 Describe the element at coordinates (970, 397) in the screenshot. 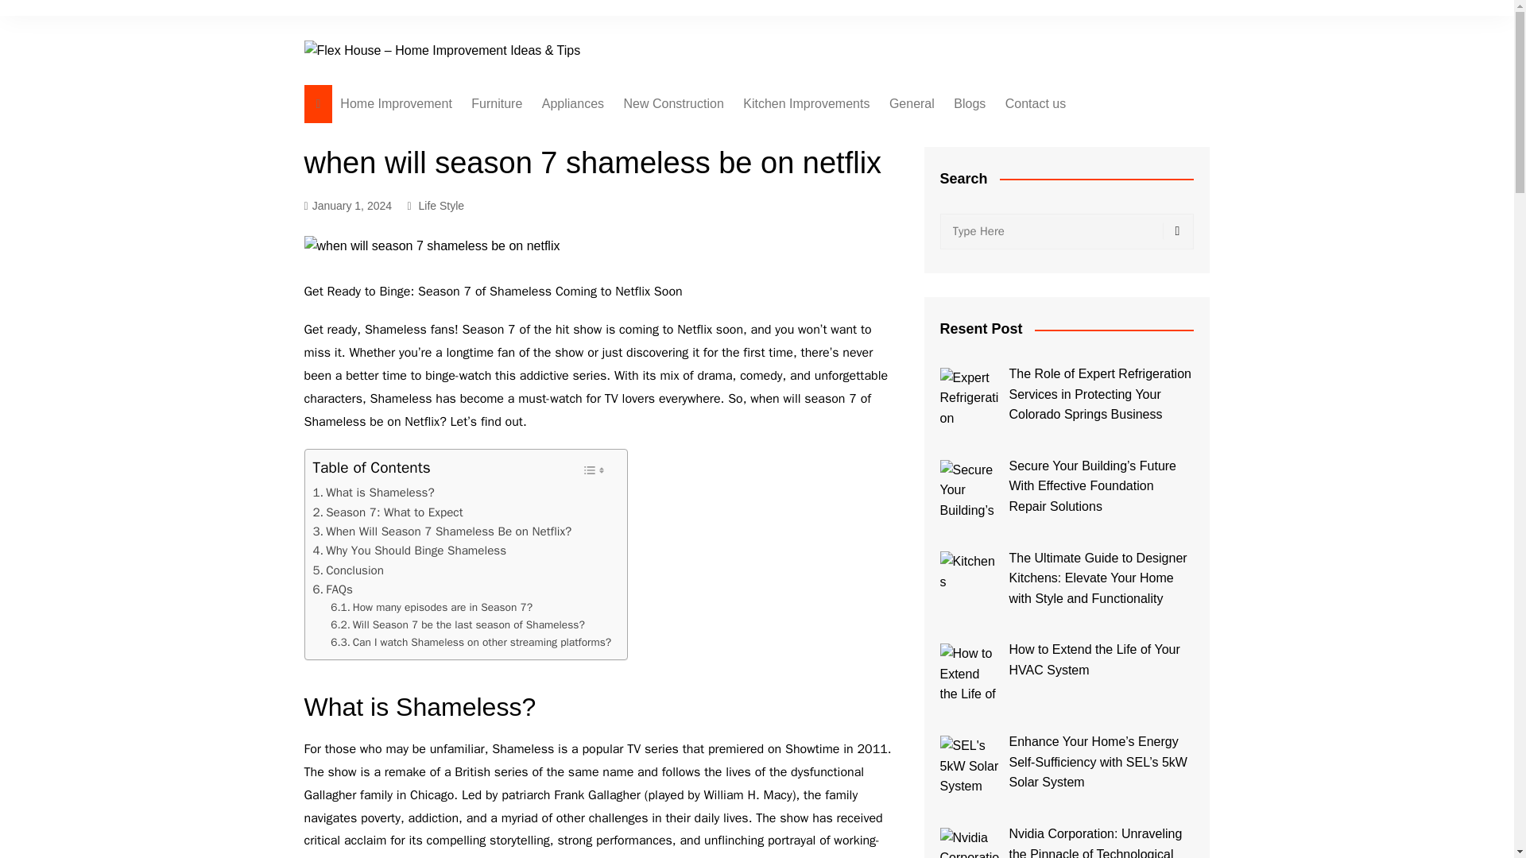

I see `Expert Refrigeration Services` at that location.